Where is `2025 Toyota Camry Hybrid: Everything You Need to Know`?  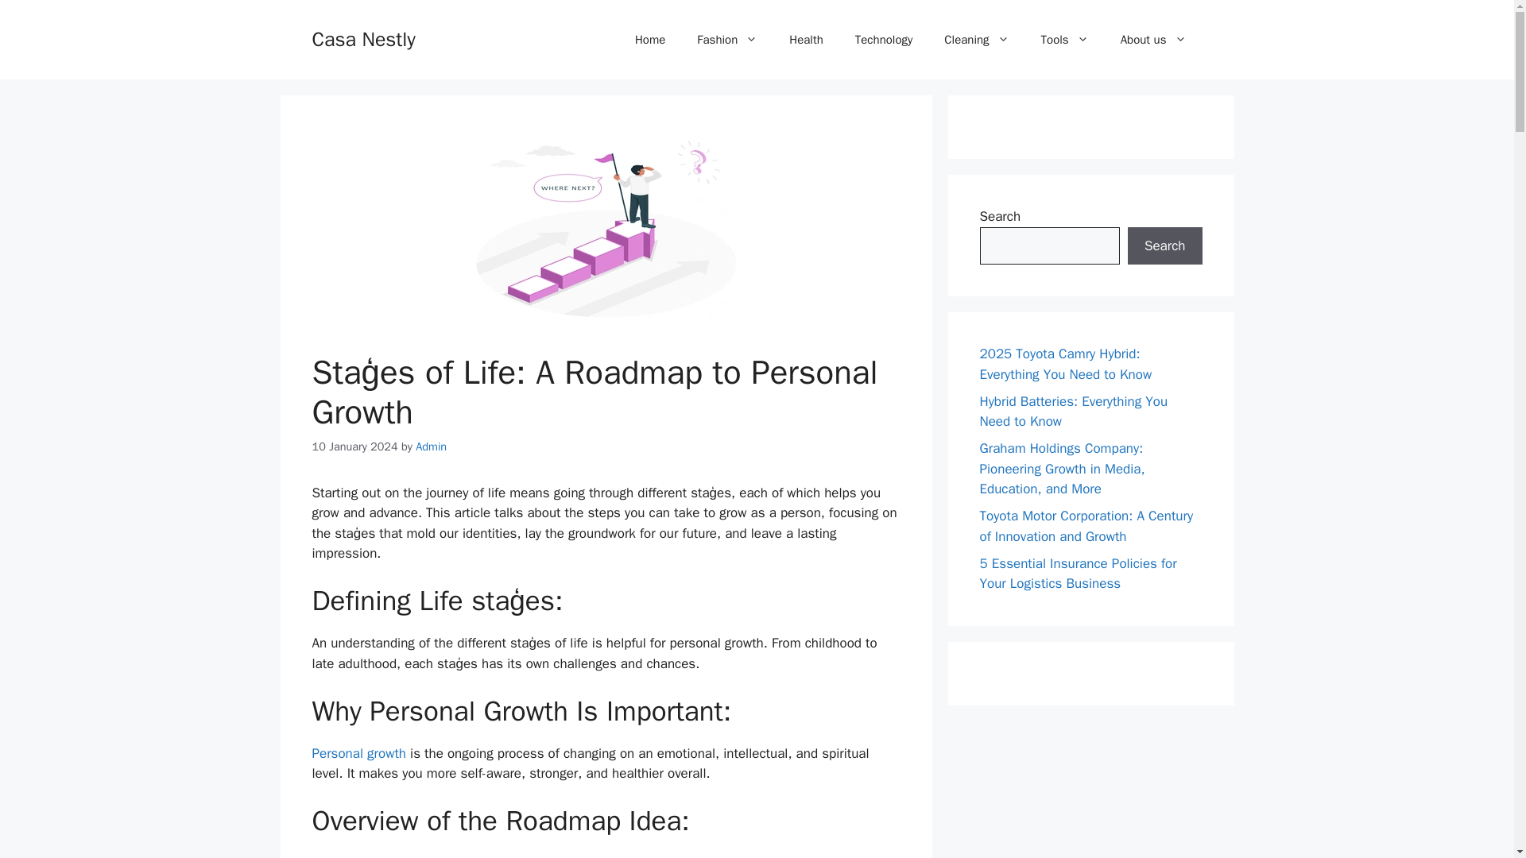 2025 Toyota Camry Hybrid: Everything You Need to Know is located at coordinates (1065, 364).